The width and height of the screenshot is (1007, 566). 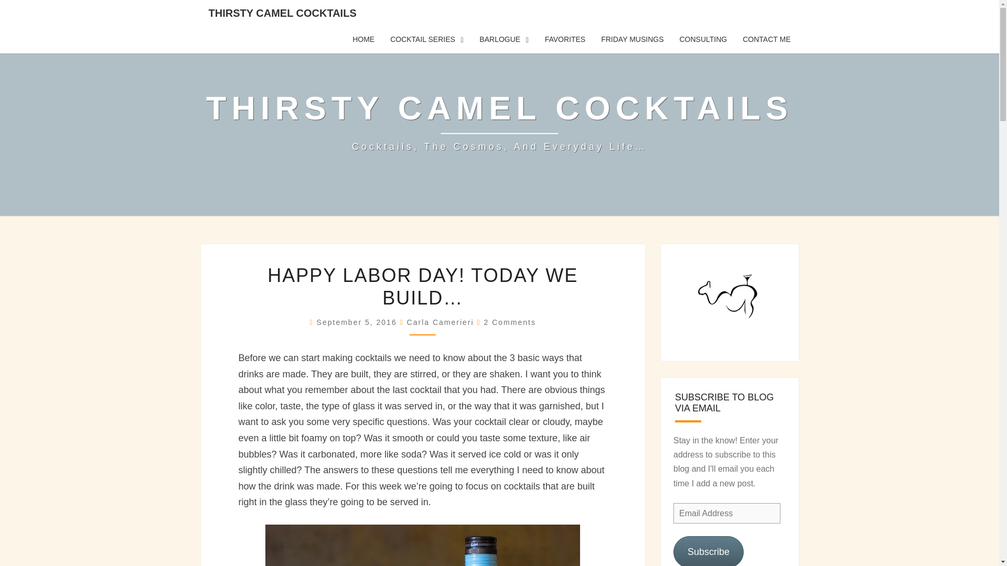 What do you see at coordinates (282, 13) in the screenshot?
I see `THIRSTY CAMEL COCKTAILS` at bounding box center [282, 13].